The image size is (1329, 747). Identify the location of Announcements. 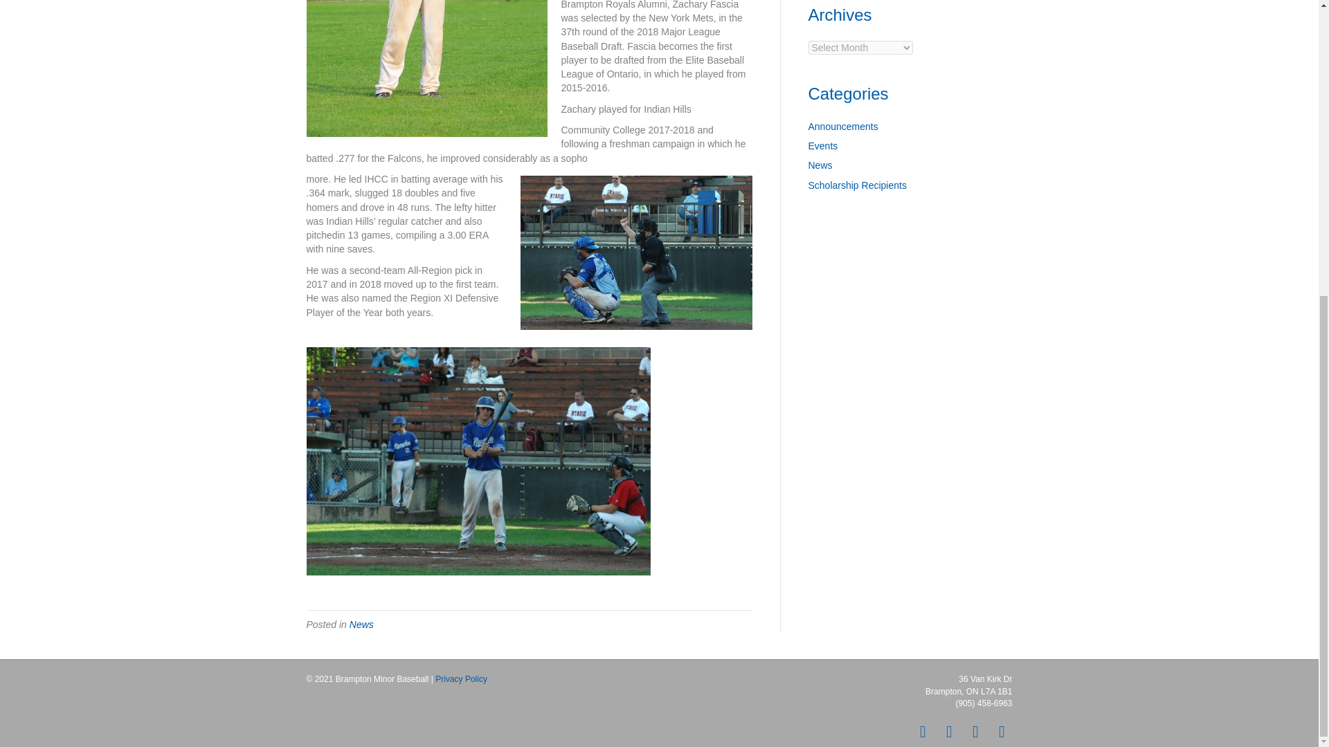
(843, 126).